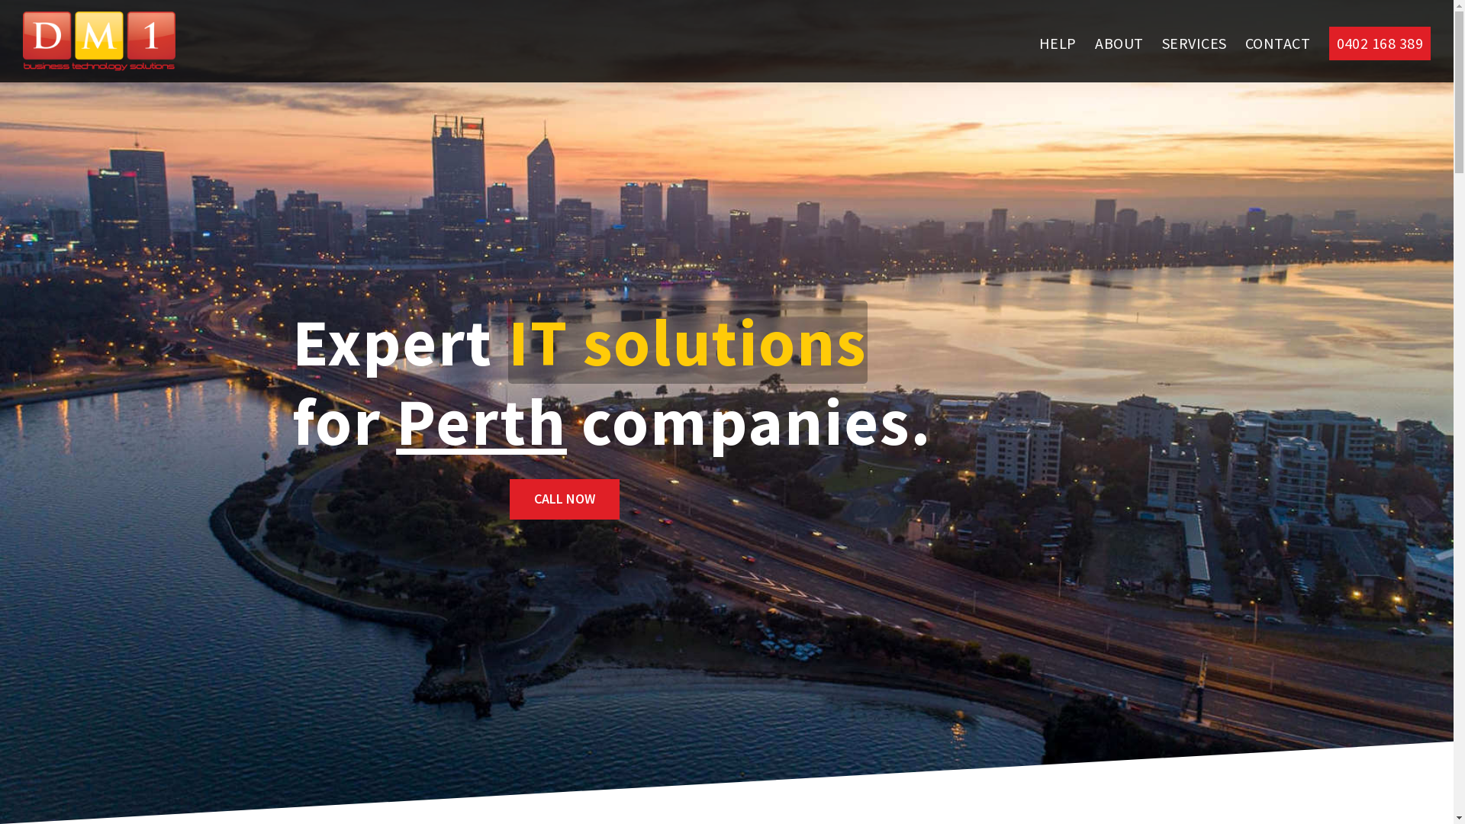 Image resolution: width=1465 pixels, height=824 pixels. Describe the element at coordinates (565, 499) in the screenshot. I see `CALL NOW` at that location.